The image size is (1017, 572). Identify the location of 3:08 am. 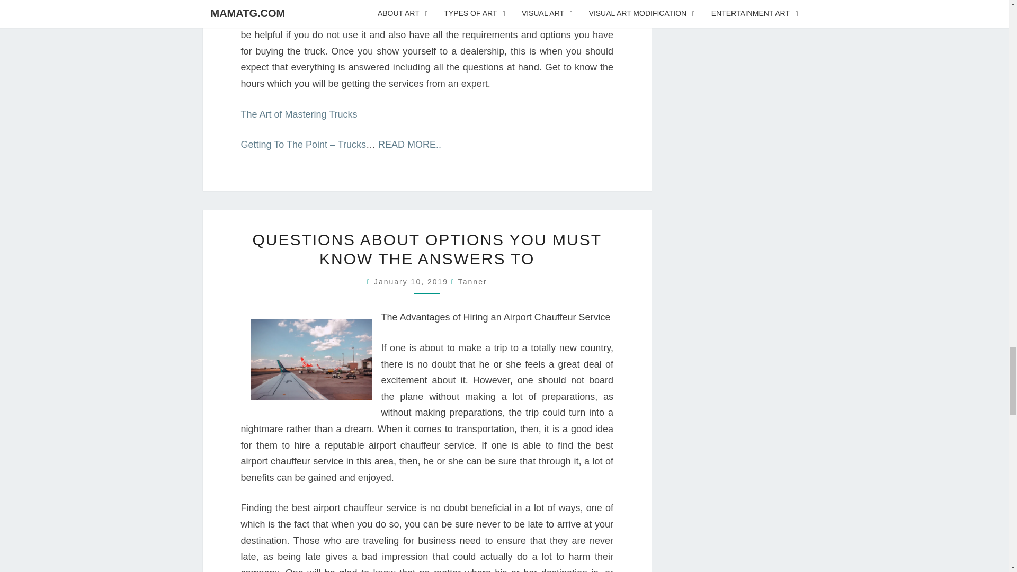
(413, 282).